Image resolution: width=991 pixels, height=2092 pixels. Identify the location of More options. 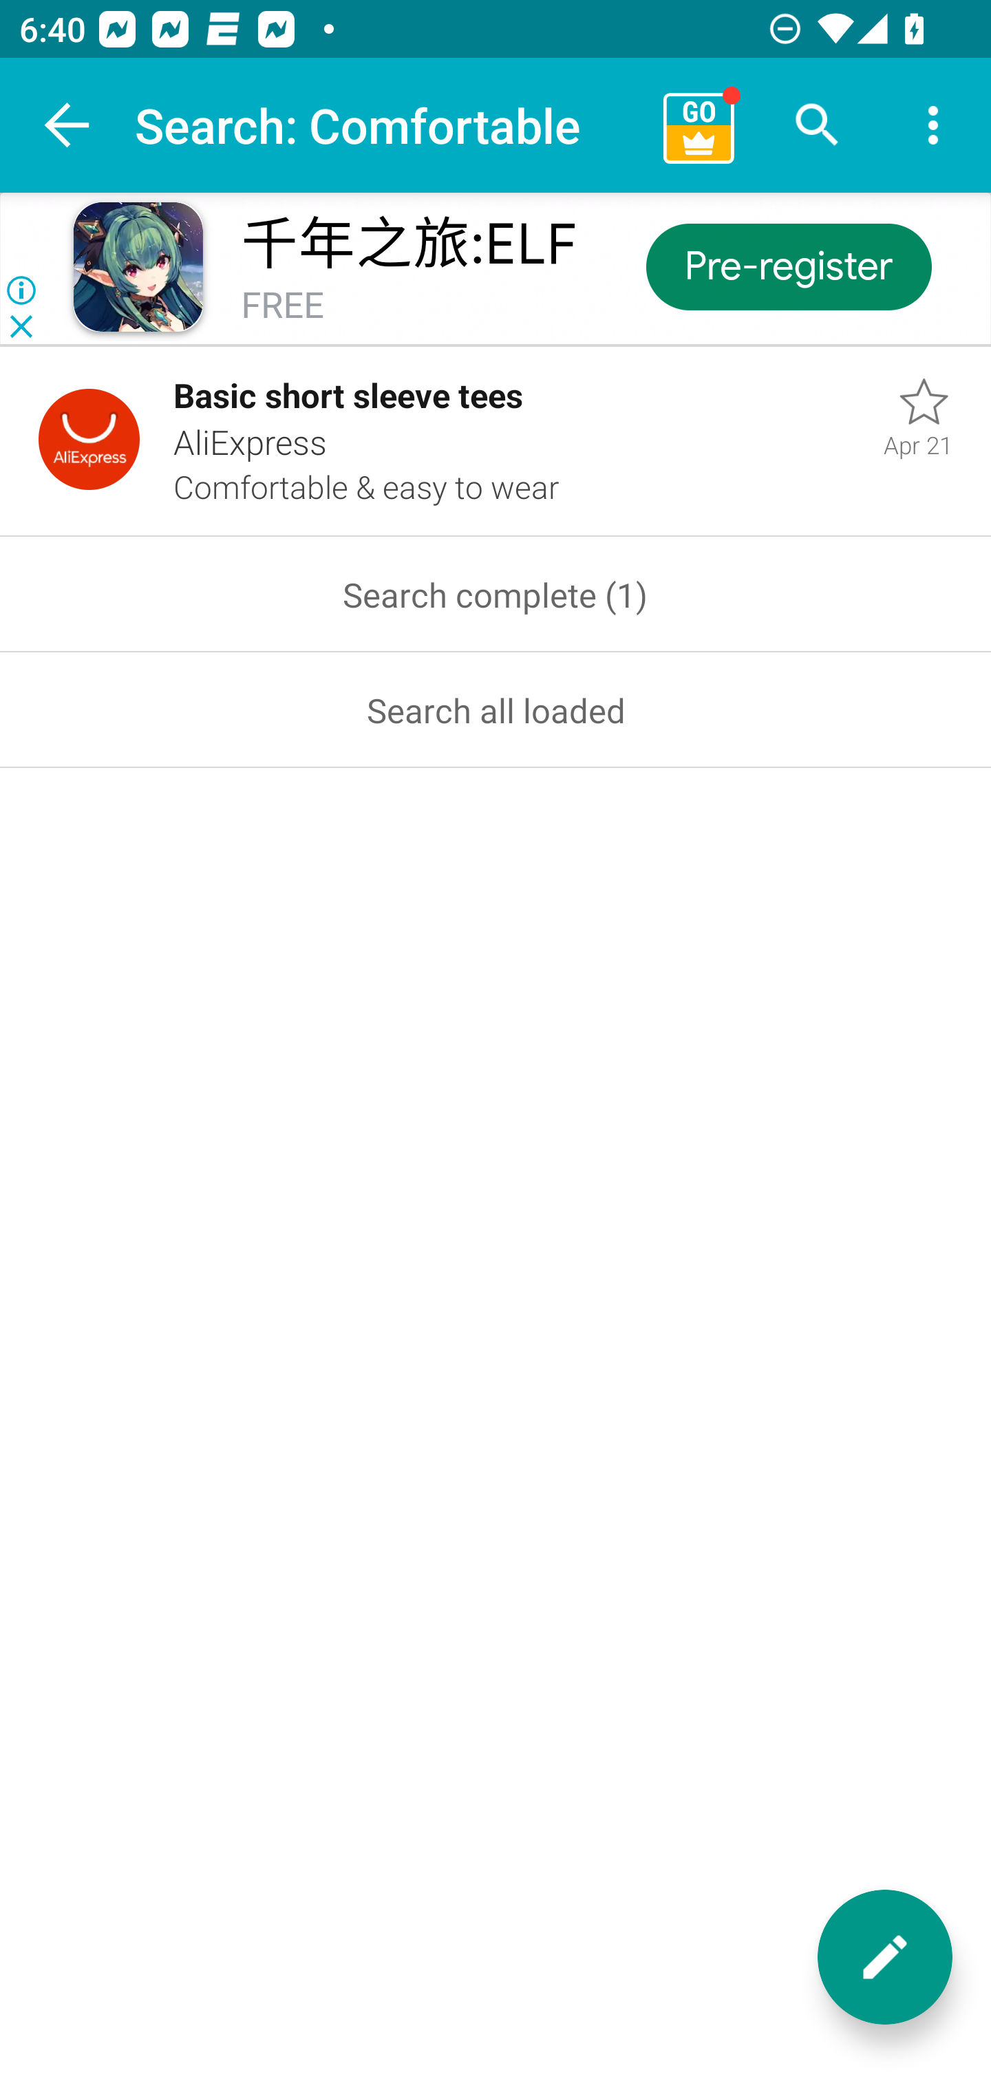
(933, 125).